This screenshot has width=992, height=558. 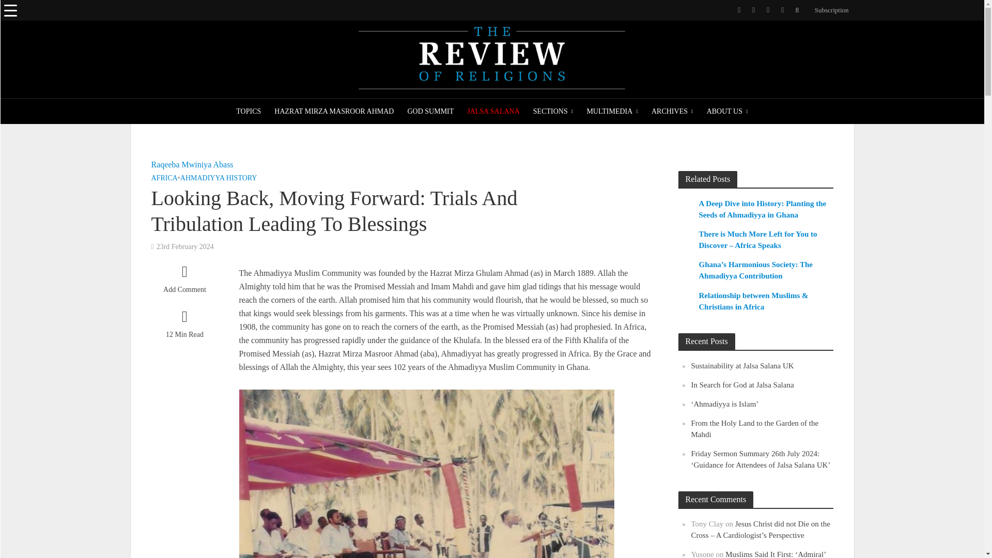 What do you see at coordinates (334, 112) in the screenshot?
I see `HAZRAT MIRZA MASROOR AHMAD` at bounding box center [334, 112].